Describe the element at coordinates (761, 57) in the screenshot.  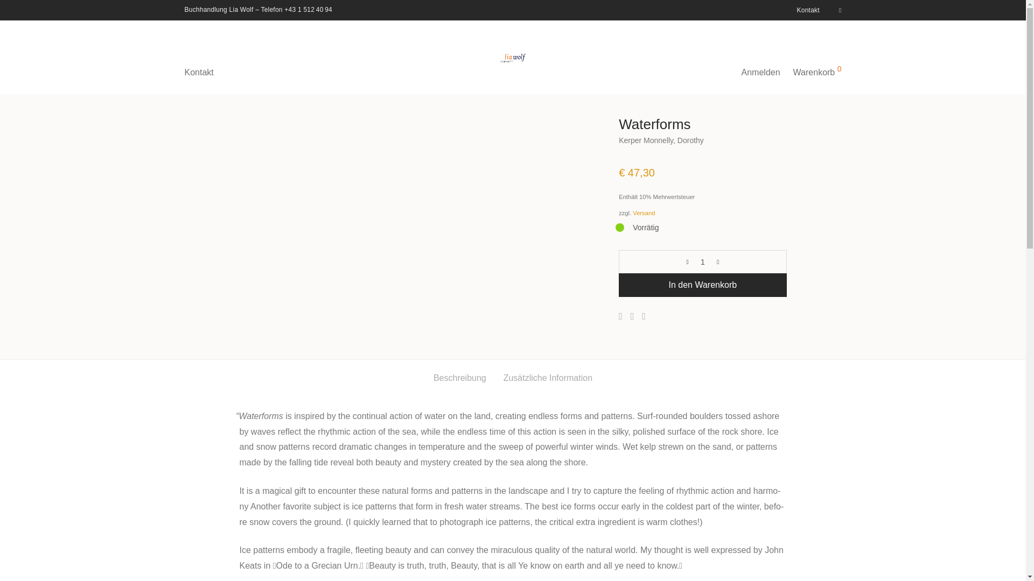
I see `Anmelden` at that location.